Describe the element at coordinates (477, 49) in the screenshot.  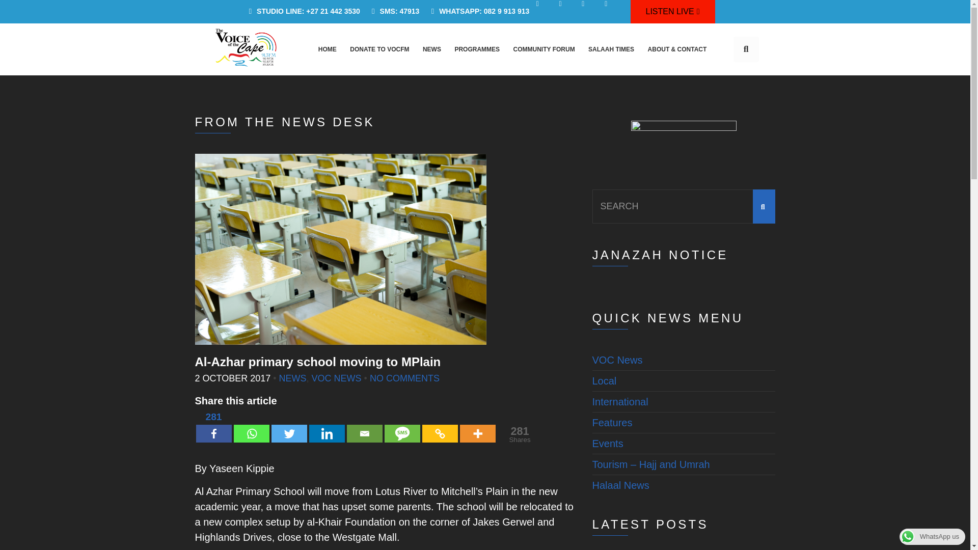
I see `PROGRAMMES` at that location.